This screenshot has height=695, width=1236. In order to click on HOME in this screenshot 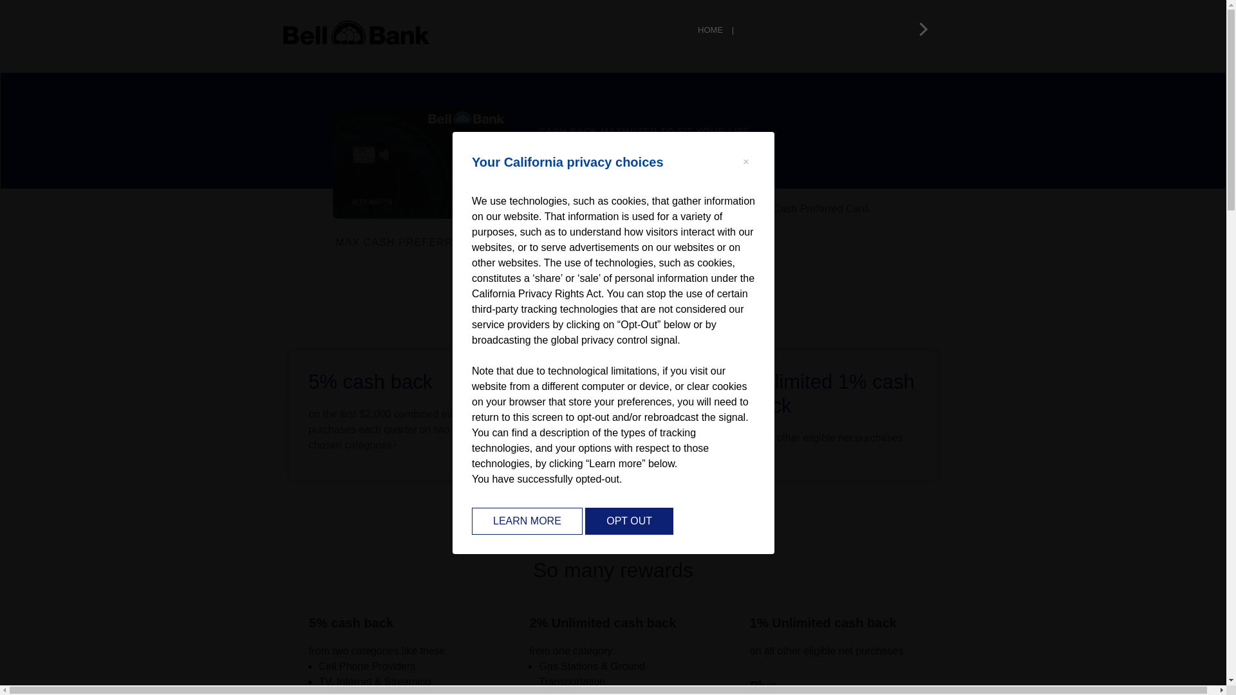, I will do `click(719, 30)`.